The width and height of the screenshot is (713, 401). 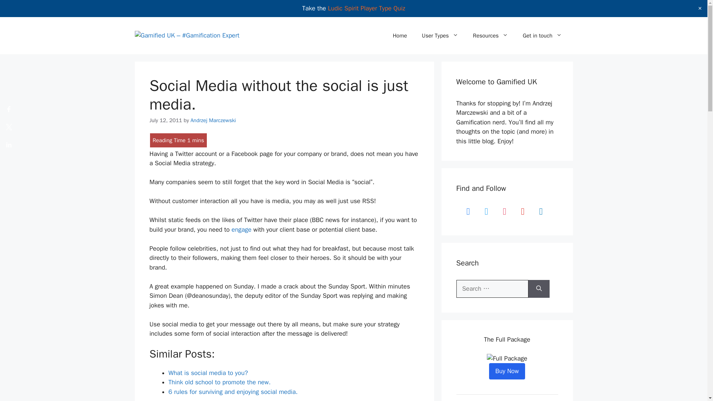 What do you see at coordinates (208, 373) in the screenshot?
I see `What is social media to you?` at bounding box center [208, 373].